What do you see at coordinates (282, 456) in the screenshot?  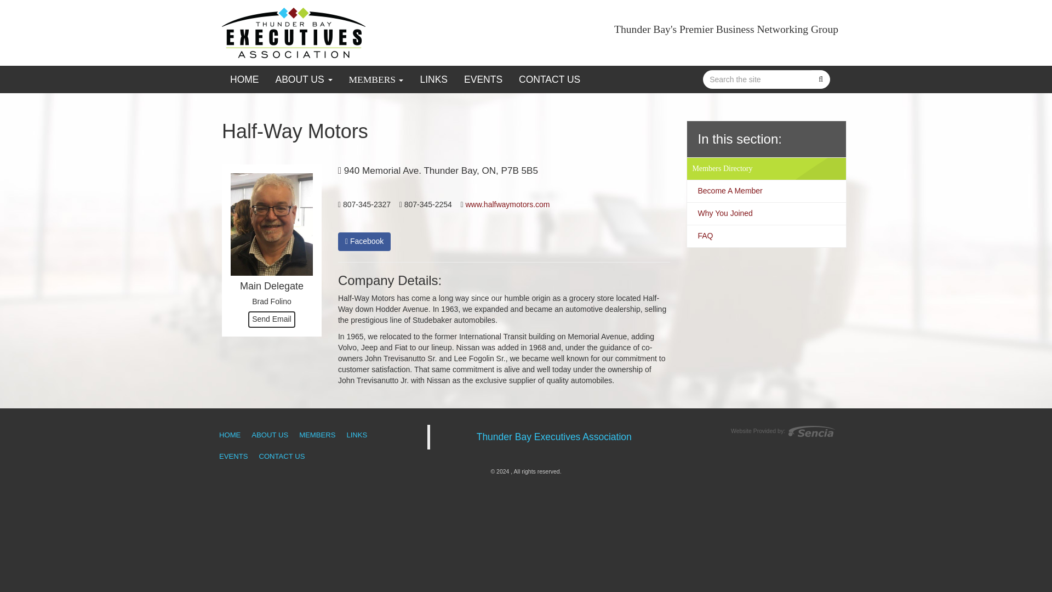 I see `CONTACT US` at bounding box center [282, 456].